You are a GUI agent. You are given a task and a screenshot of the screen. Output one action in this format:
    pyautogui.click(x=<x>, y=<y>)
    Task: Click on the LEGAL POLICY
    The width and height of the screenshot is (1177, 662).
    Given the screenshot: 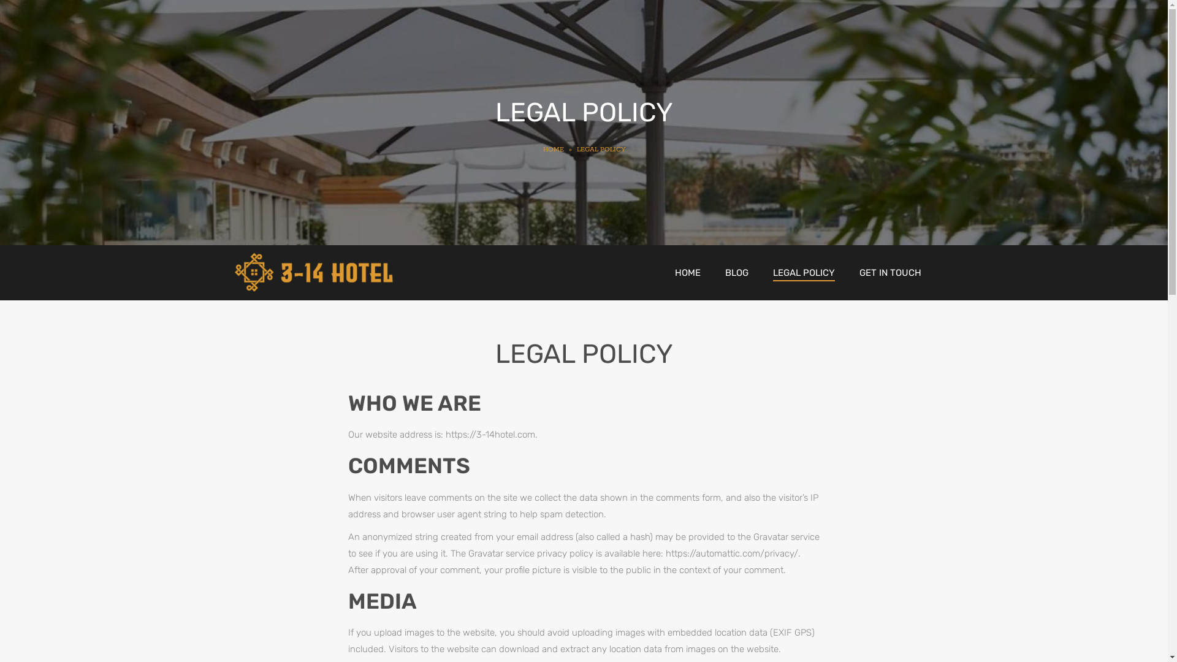 What is the action you would take?
    pyautogui.click(x=803, y=273)
    